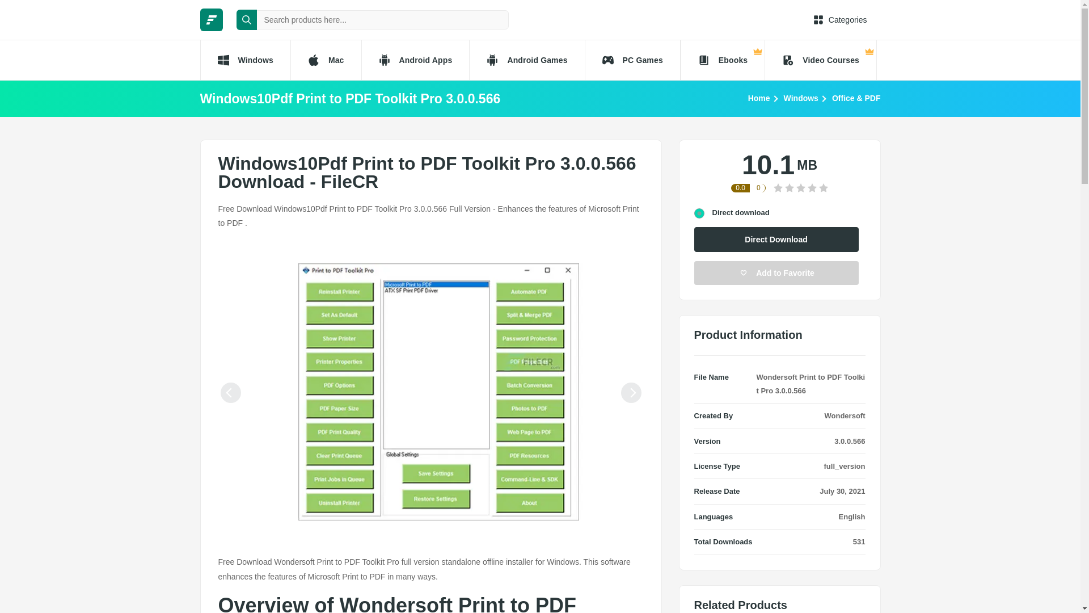  I want to click on Home, so click(759, 98).